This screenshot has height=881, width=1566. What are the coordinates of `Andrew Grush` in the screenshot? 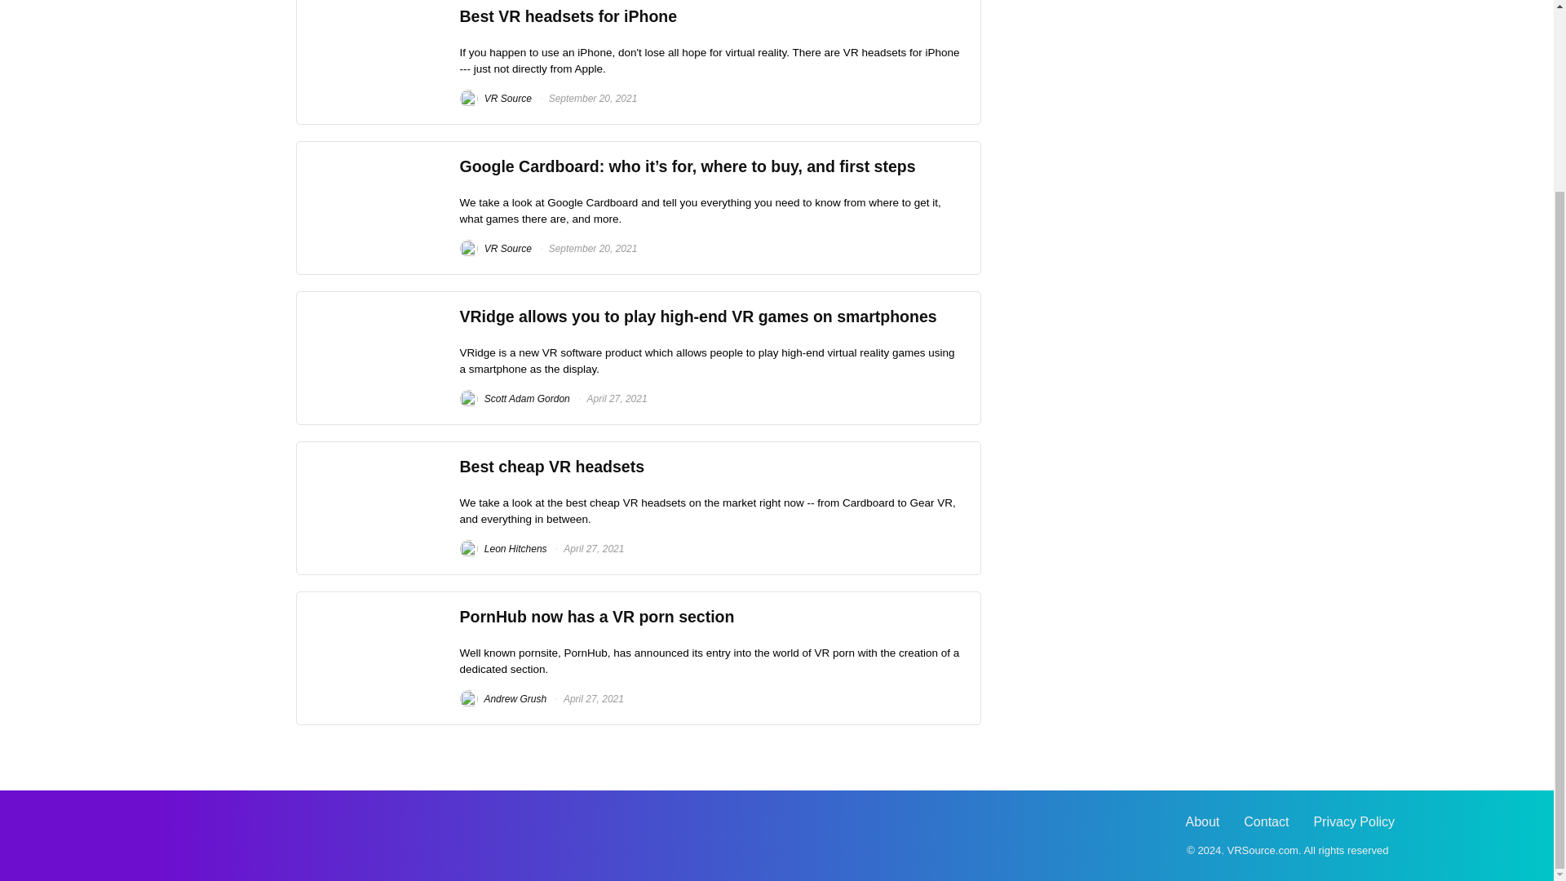 It's located at (503, 698).